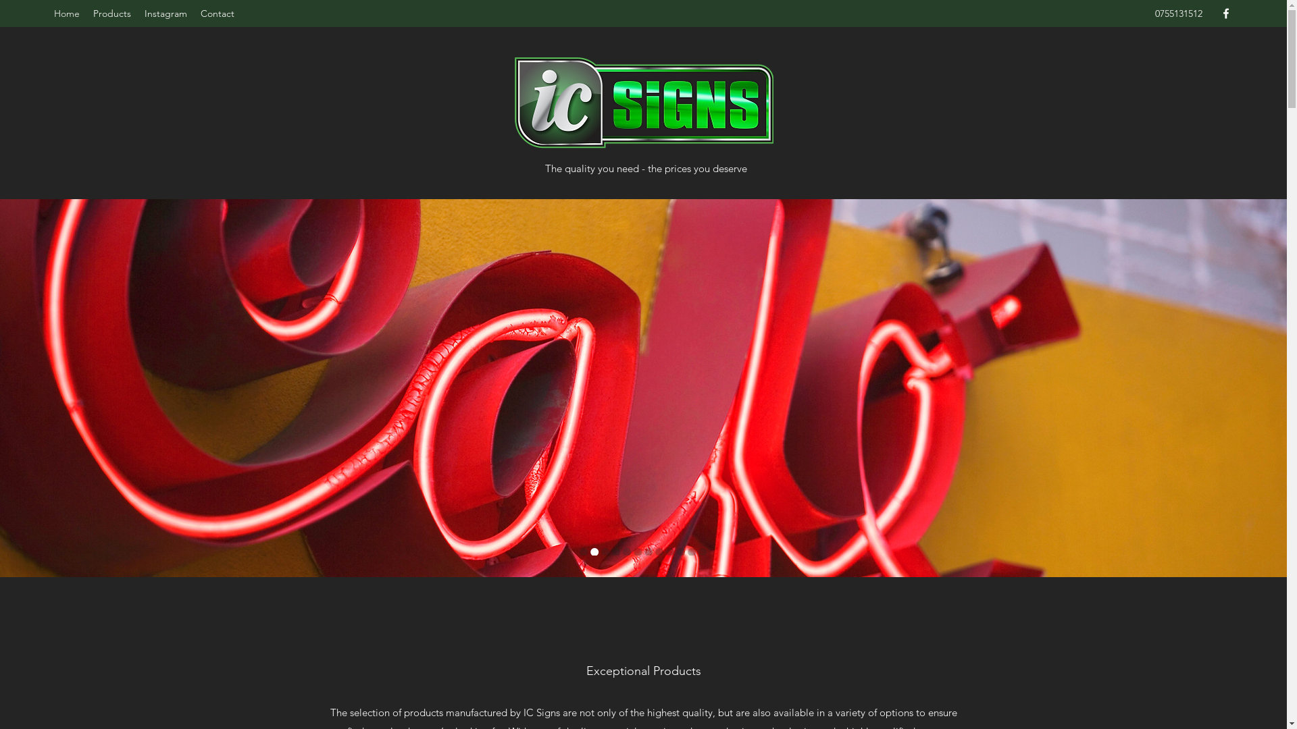  Describe the element at coordinates (218, 13) in the screenshot. I see `Contact` at that location.